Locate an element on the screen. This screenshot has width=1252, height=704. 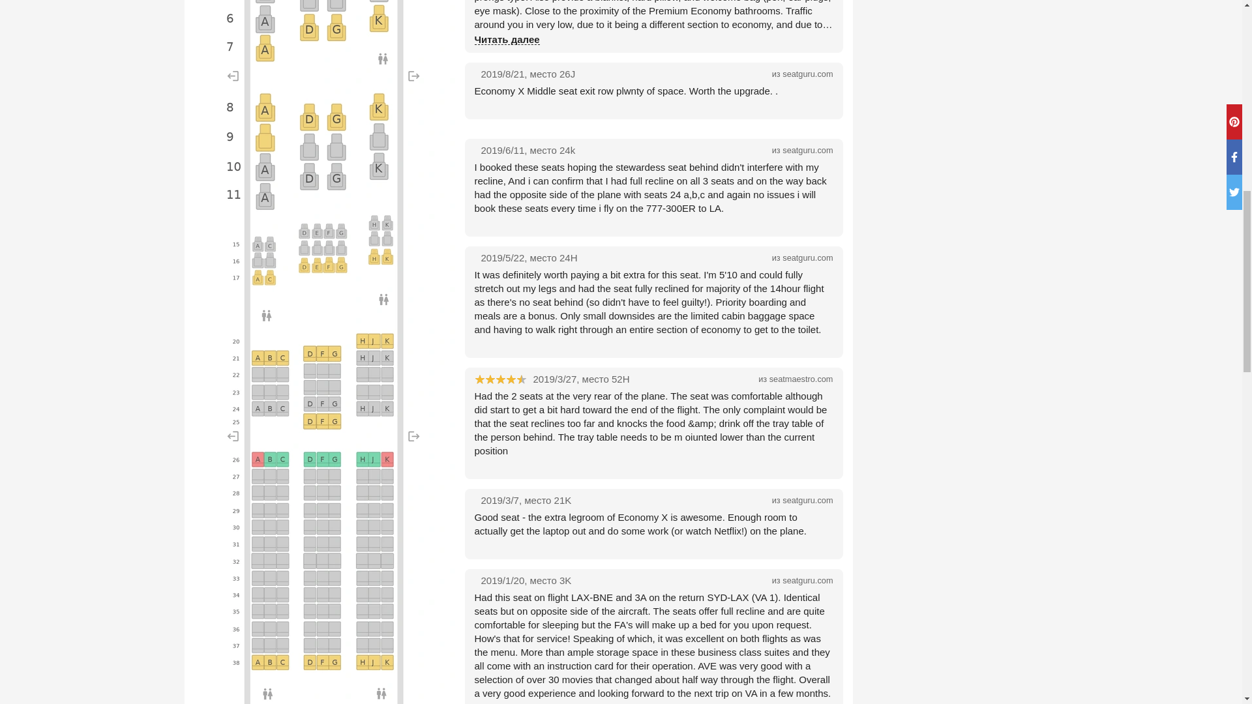
seatguru.com is located at coordinates (807, 73).